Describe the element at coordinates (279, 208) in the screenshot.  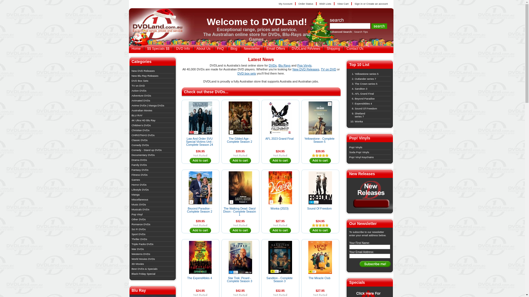
I see `Wonka (2023)` at that location.